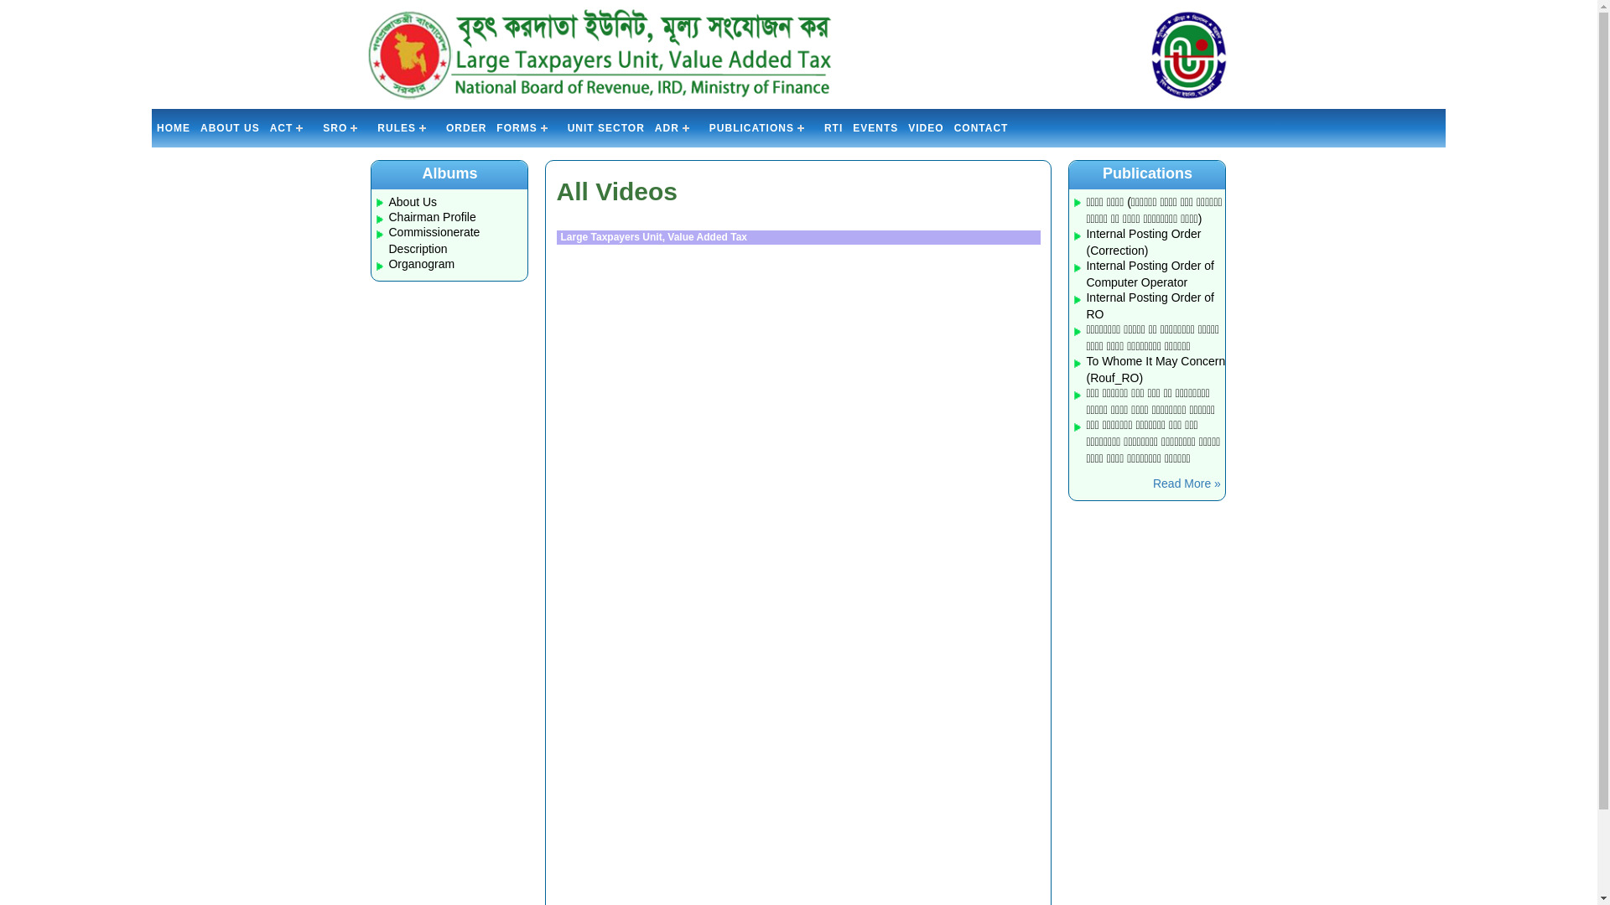  Describe the element at coordinates (981, 128) in the screenshot. I see `CONTACT` at that location.